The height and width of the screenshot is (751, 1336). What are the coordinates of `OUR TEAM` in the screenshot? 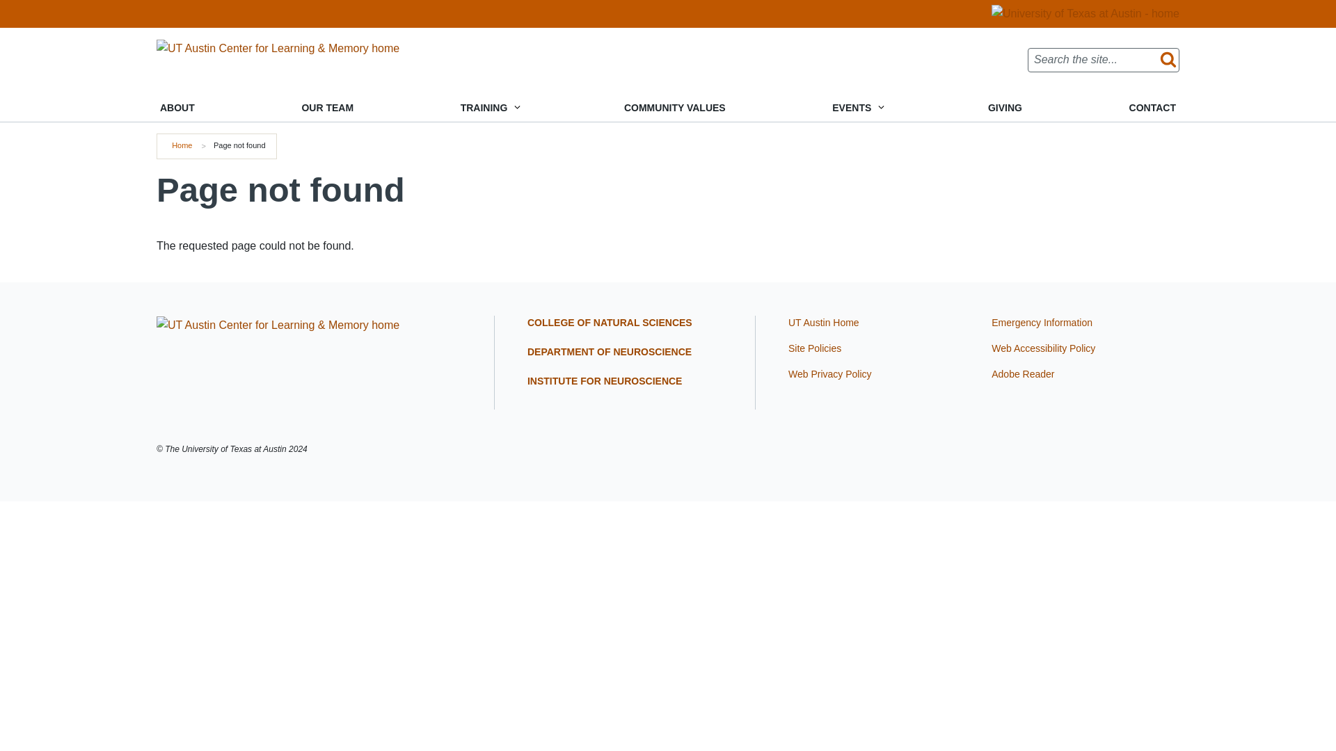 It's located at (327, 108).